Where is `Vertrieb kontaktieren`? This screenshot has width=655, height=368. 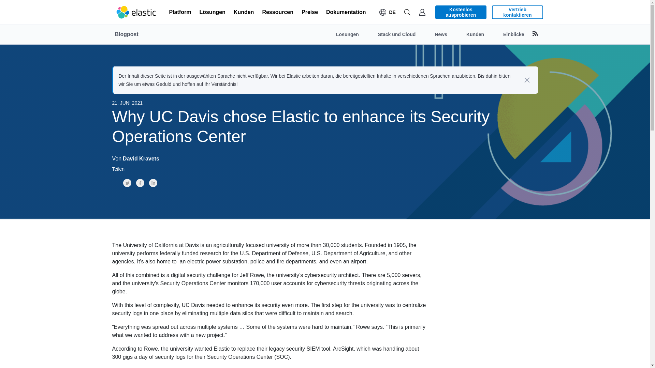
Vertrieb kontaktieren is located at coordinates (517, 12).